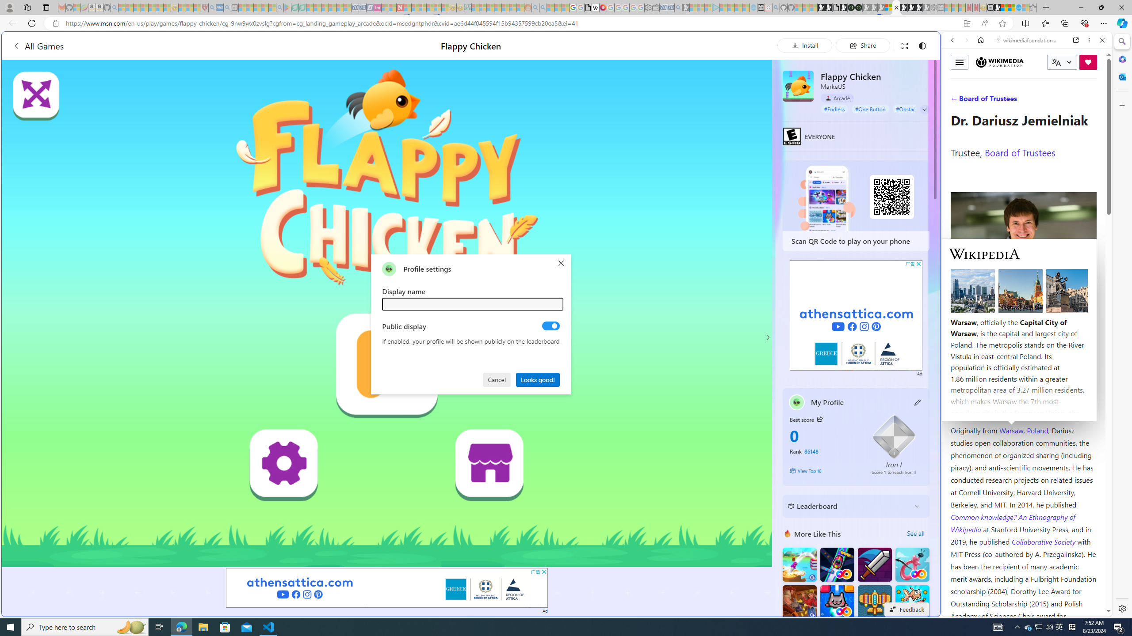 The image size is (1132, 636). What do you see at coordinates (505, 8) in the screenshot?
I see `Kinda Frugal - MSN - Sleeping` at bounding box center [505, 8].